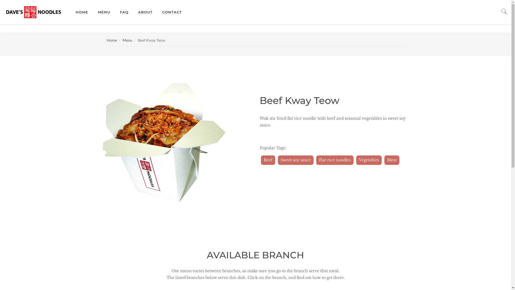 The height and width of the screenshot is (290, 515). Describe the element at coordinates (112, 40) in the screenshot. I see `Home` at that location.